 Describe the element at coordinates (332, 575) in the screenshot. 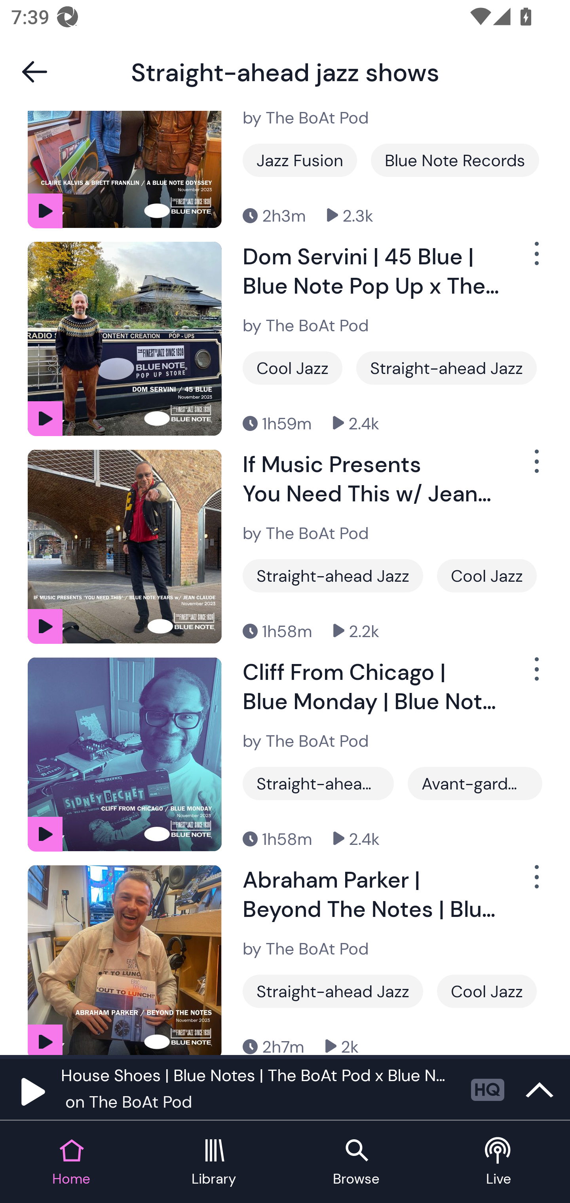

I see `Straight-ahead Jazz` at that location.